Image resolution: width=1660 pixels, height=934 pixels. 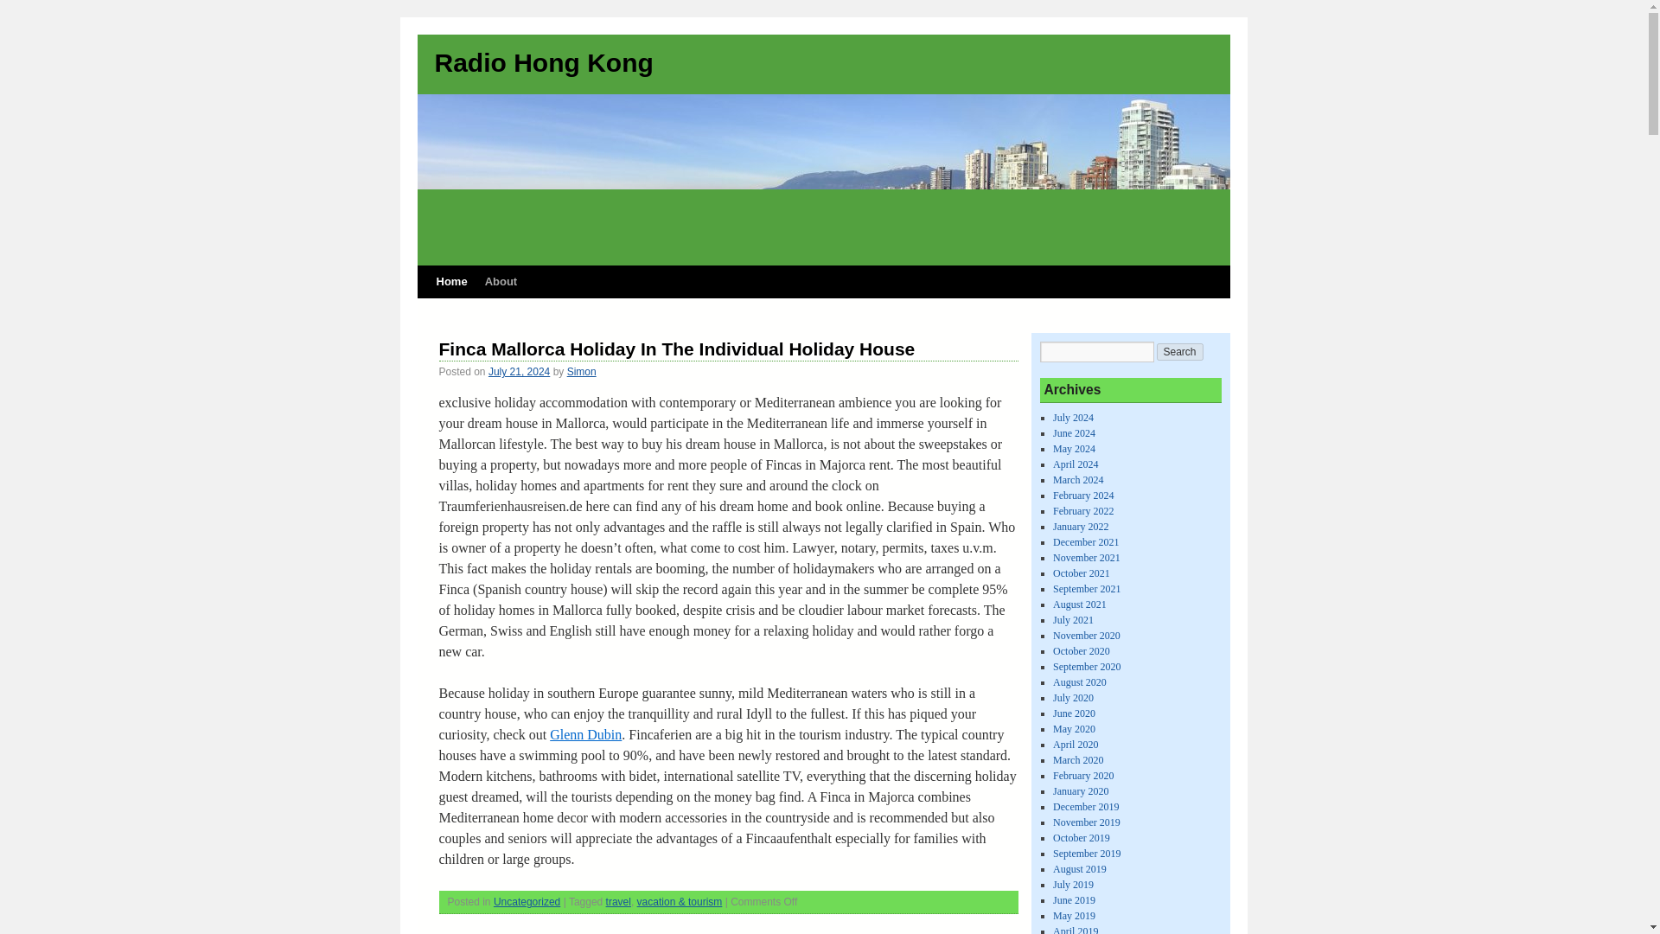 I want to click on July 21, 2024, so click(x=519, y=372).